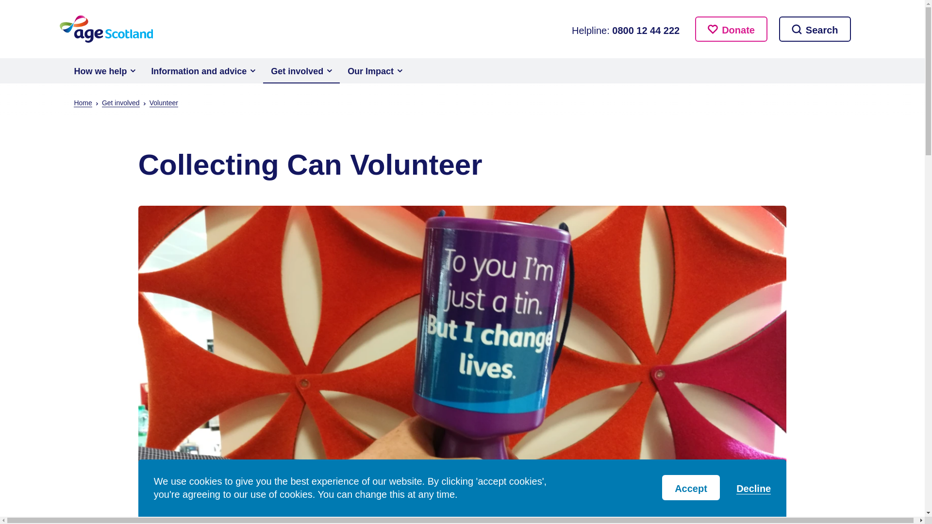  I want to click on Get involved, so click(301, 70).